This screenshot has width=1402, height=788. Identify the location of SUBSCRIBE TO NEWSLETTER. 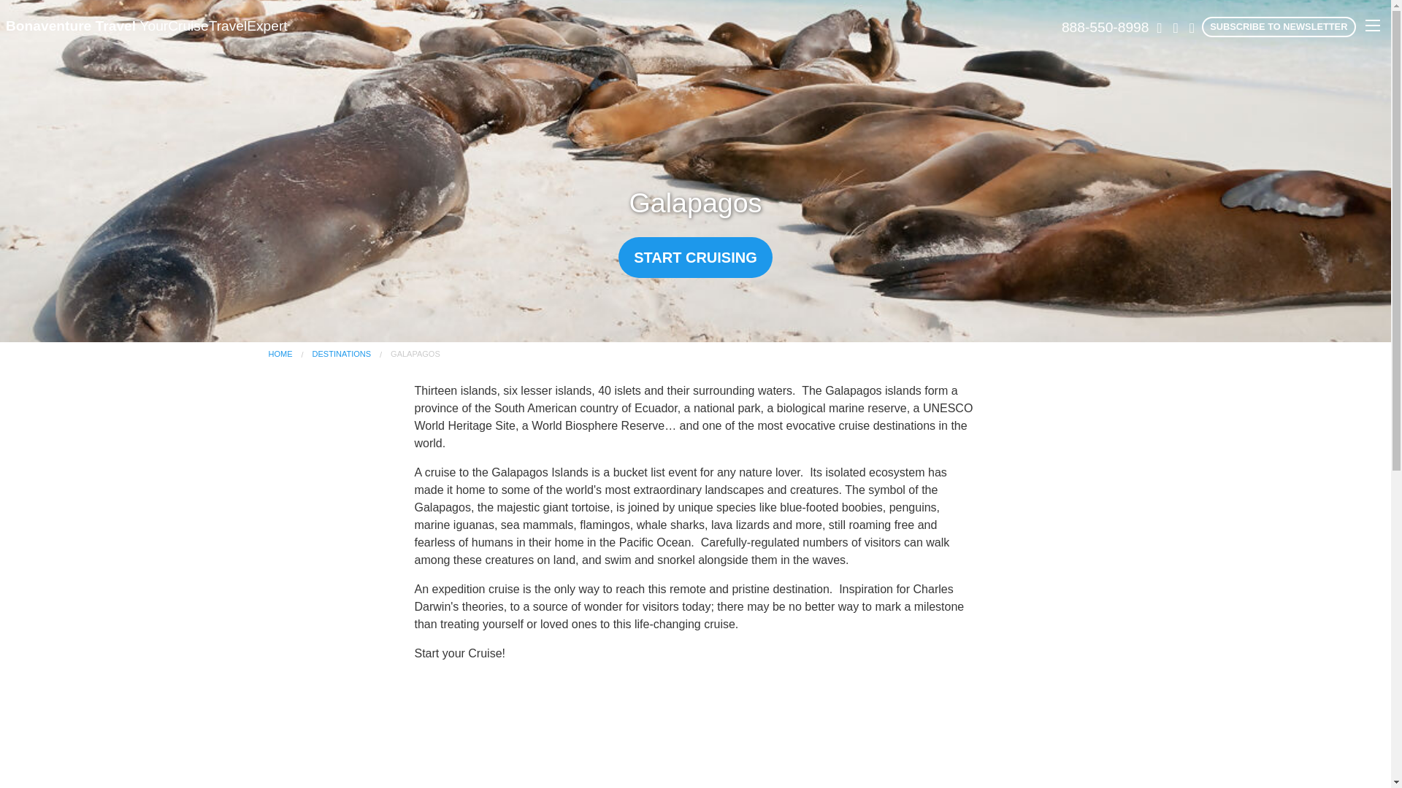
(1278, 26).